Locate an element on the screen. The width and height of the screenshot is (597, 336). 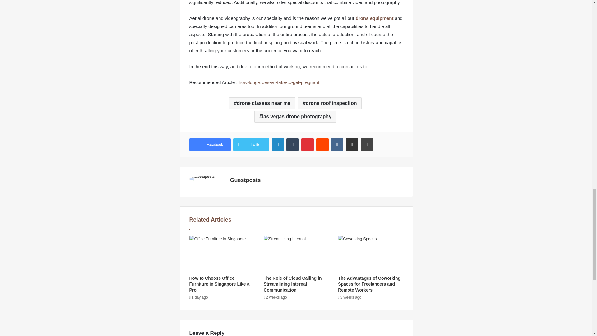
Guestposts is located at coordinates (245, 180).